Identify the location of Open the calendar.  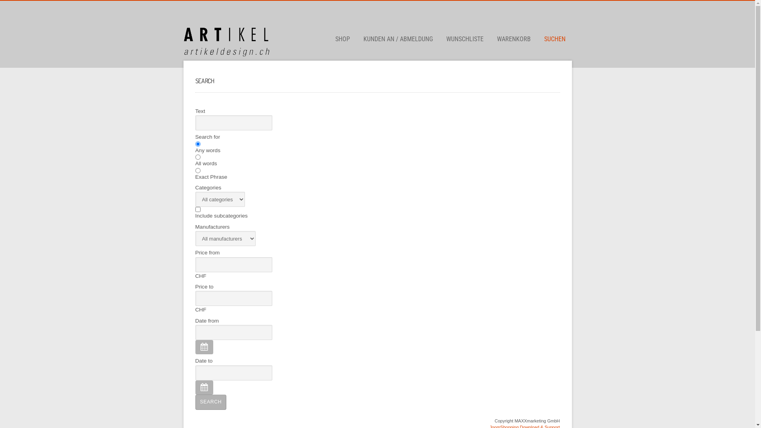
(204, 388).